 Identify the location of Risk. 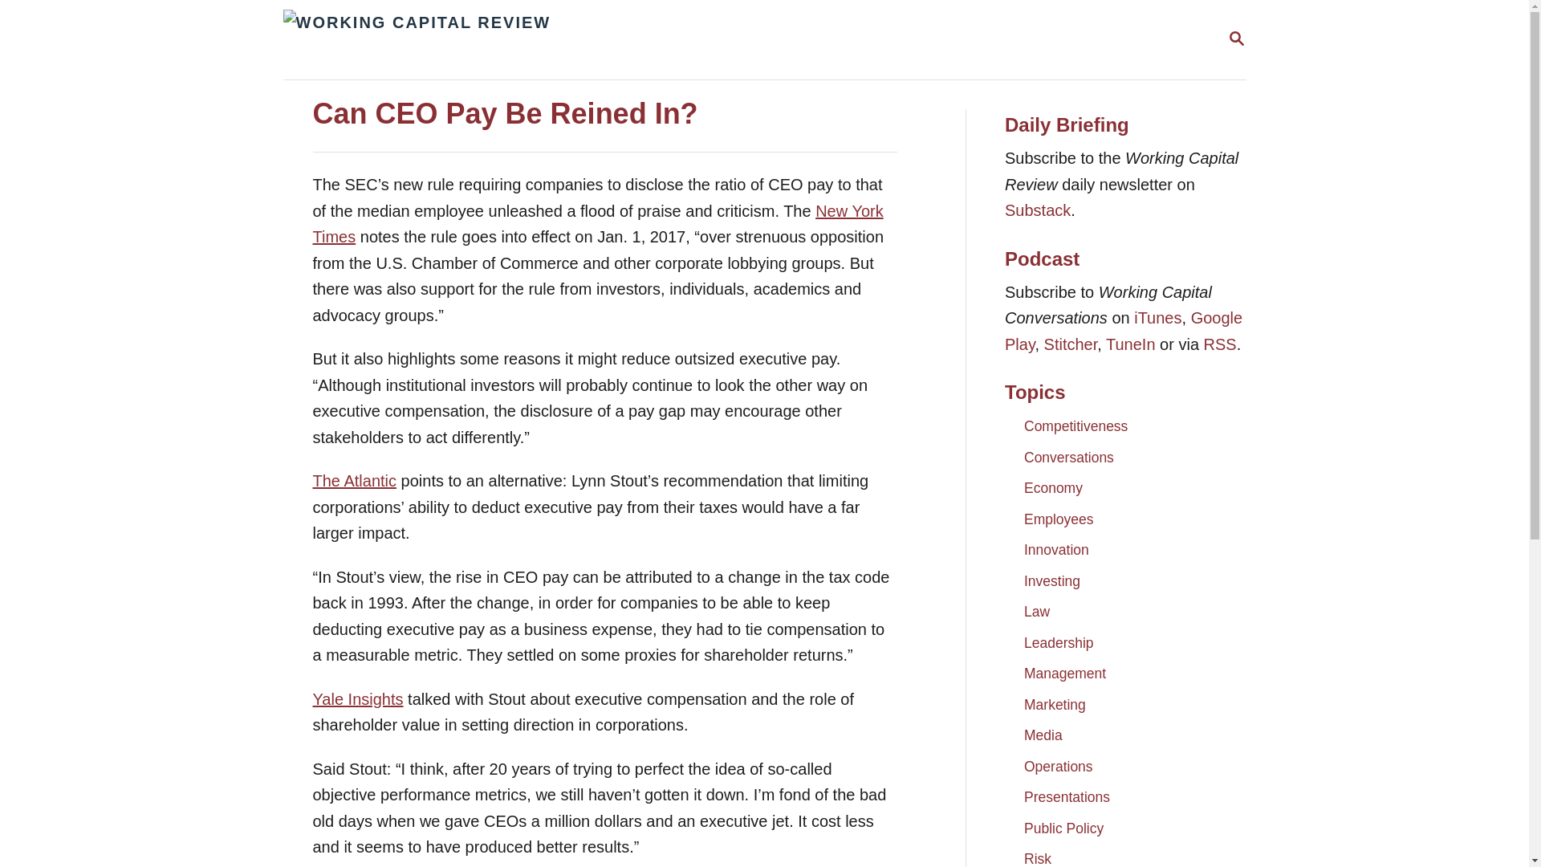
(1037, 854).